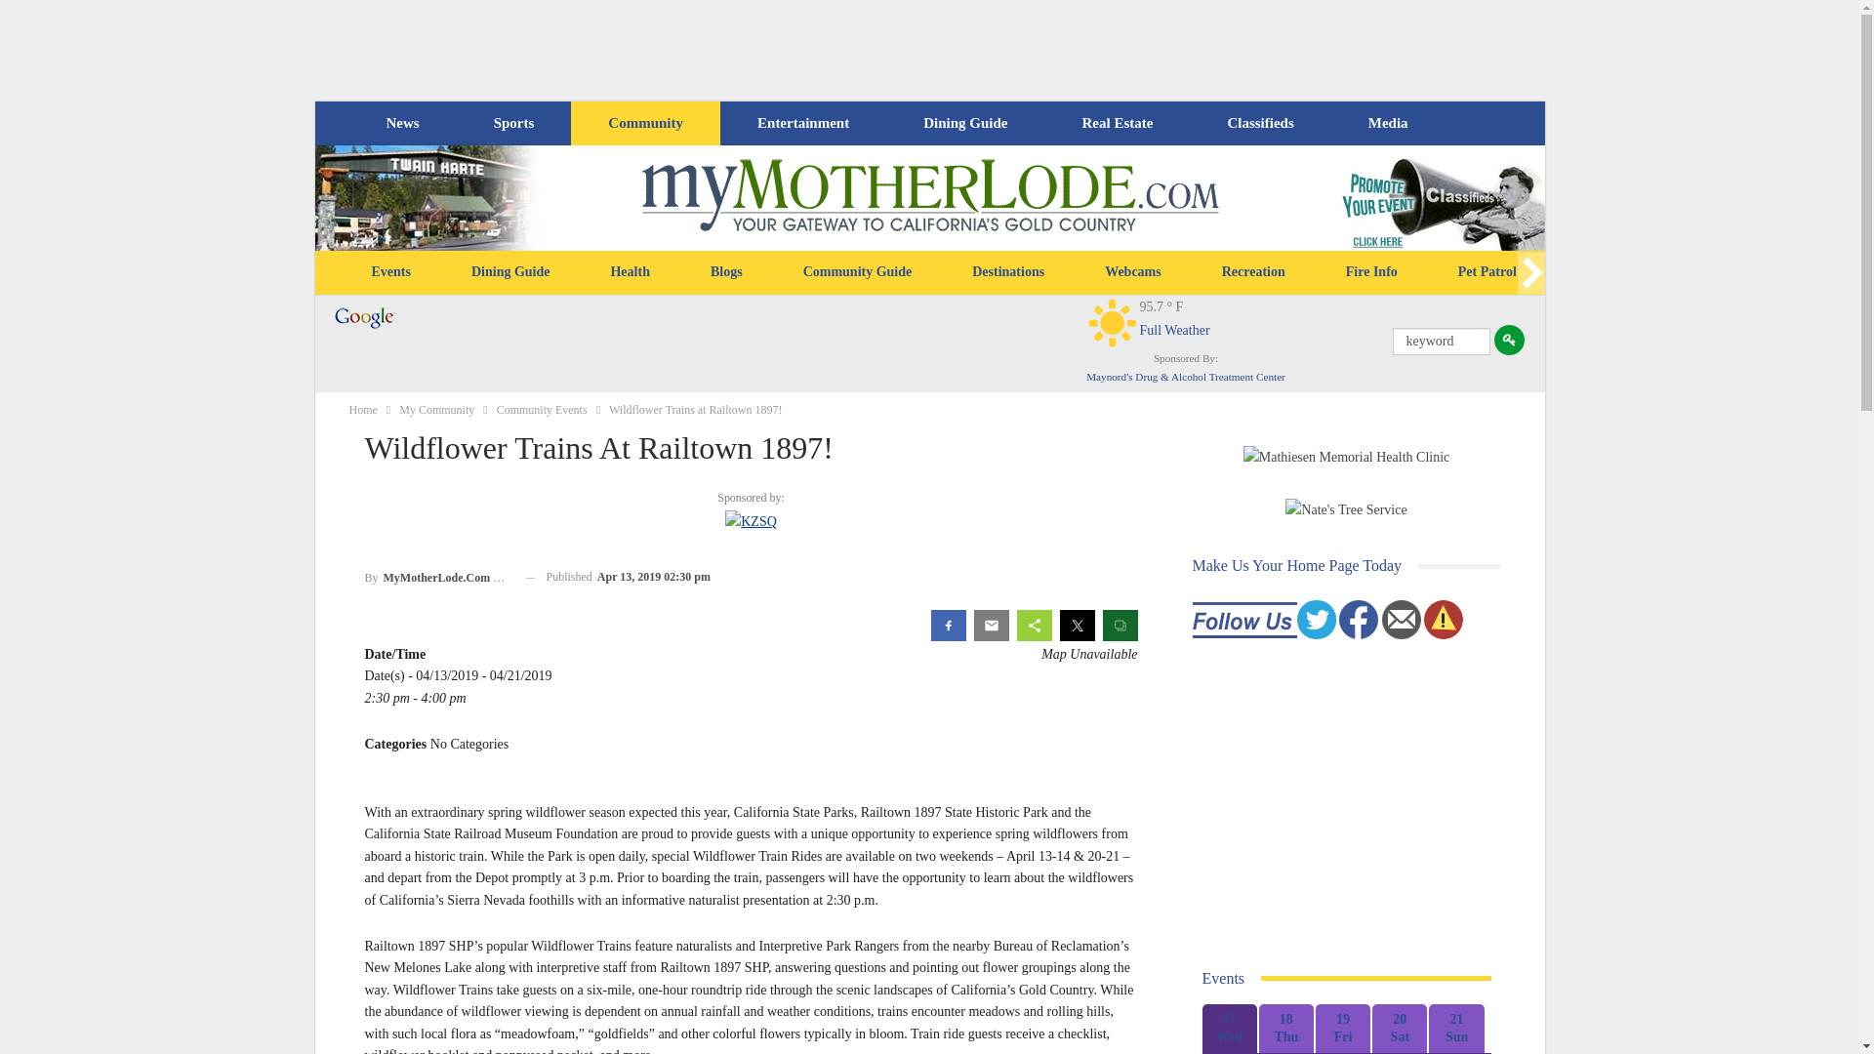 The width and height of the screenshot is (1874, 1054). I want to click on Mathiesen Memorial Health Clinic, so click(1347, 457).